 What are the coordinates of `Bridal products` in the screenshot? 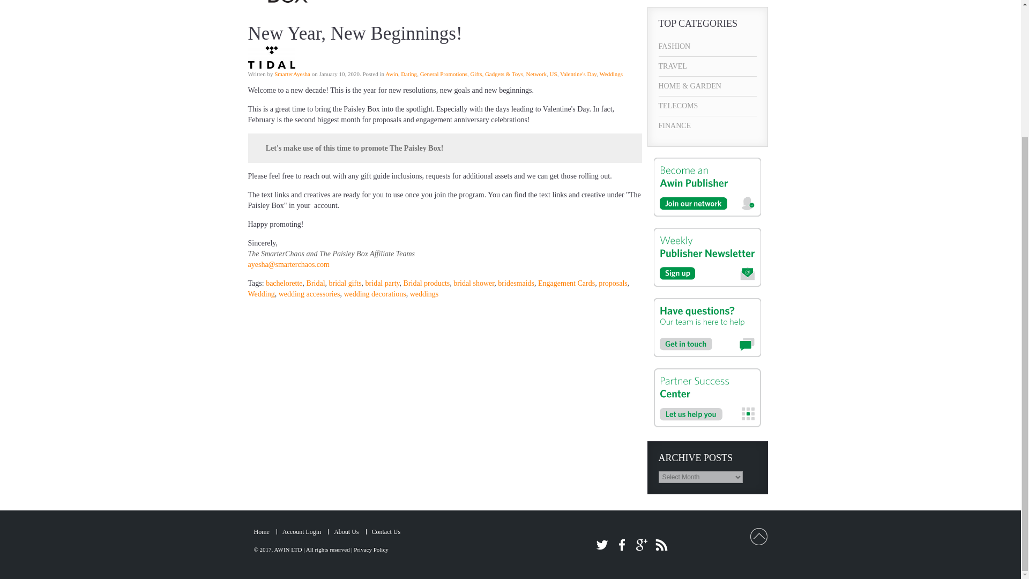 It's located at (427, 283).